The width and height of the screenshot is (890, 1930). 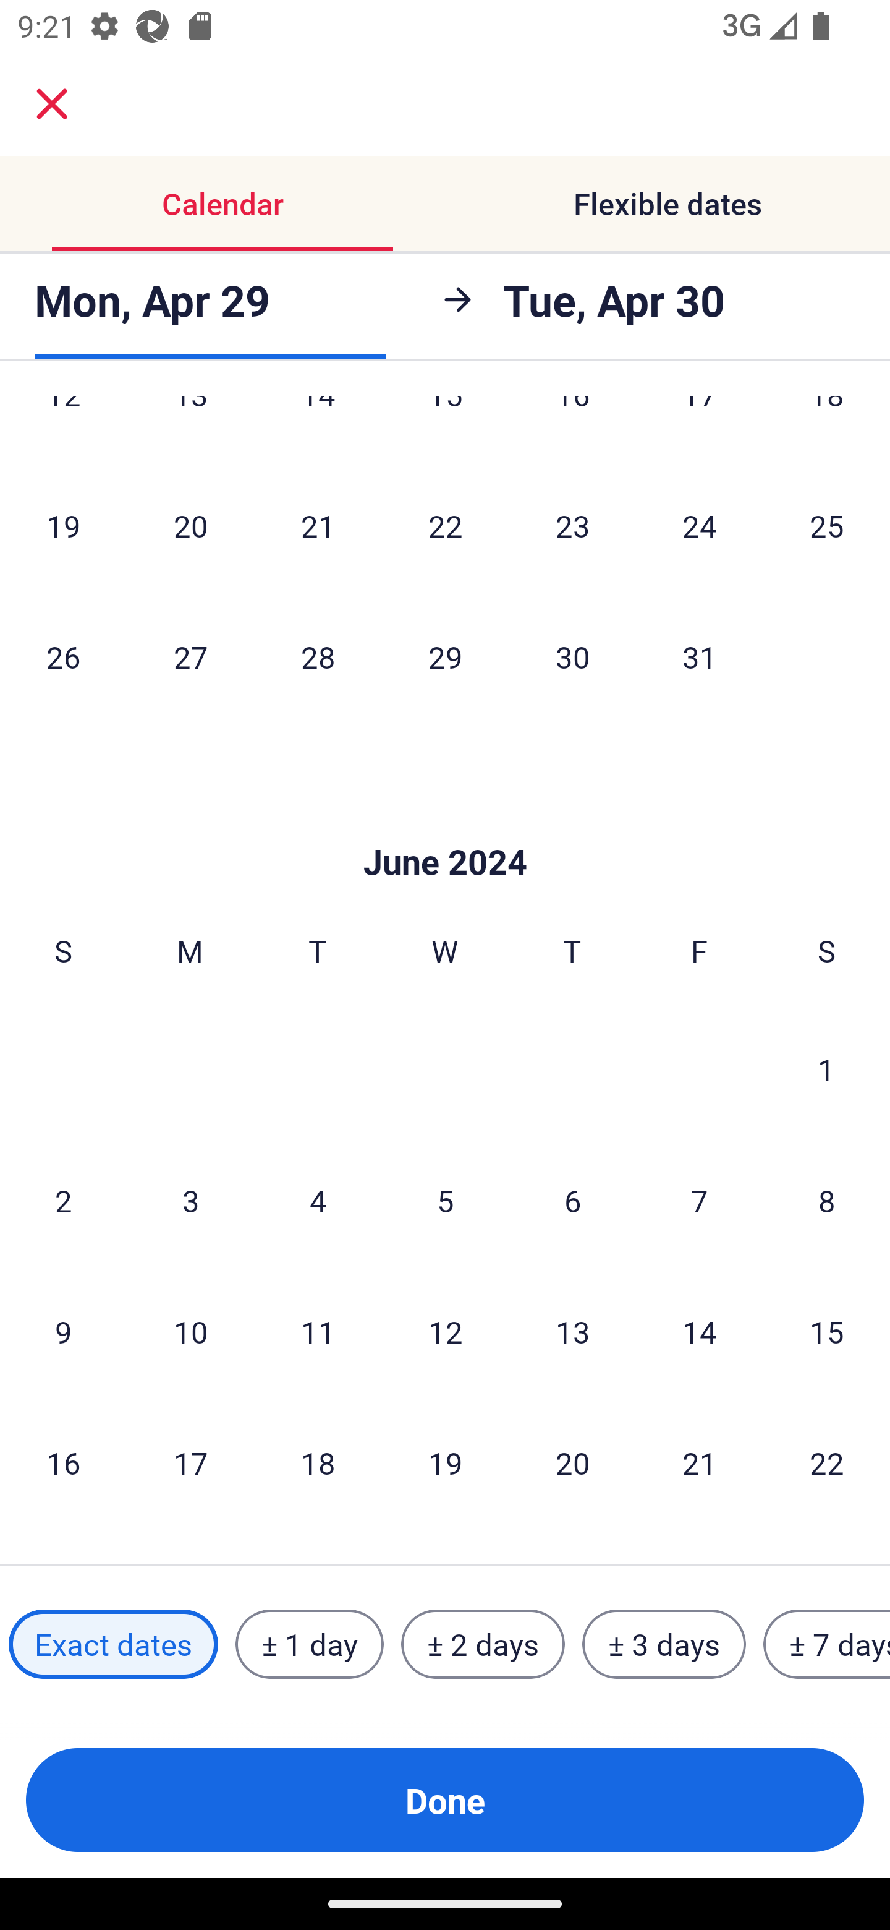 What do you see at coordinates (700, 656) in the screenshot?
I see `31 Friday, May 31, 2024` at bounding box center [700, 656].